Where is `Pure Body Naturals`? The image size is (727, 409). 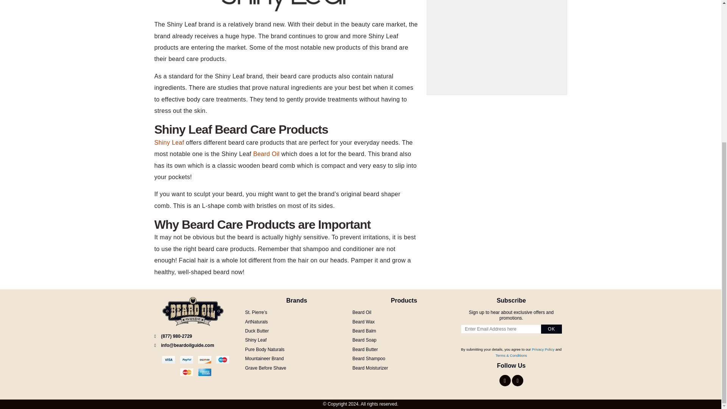
Pure Body Naturals is located at coordinates (264, 349).